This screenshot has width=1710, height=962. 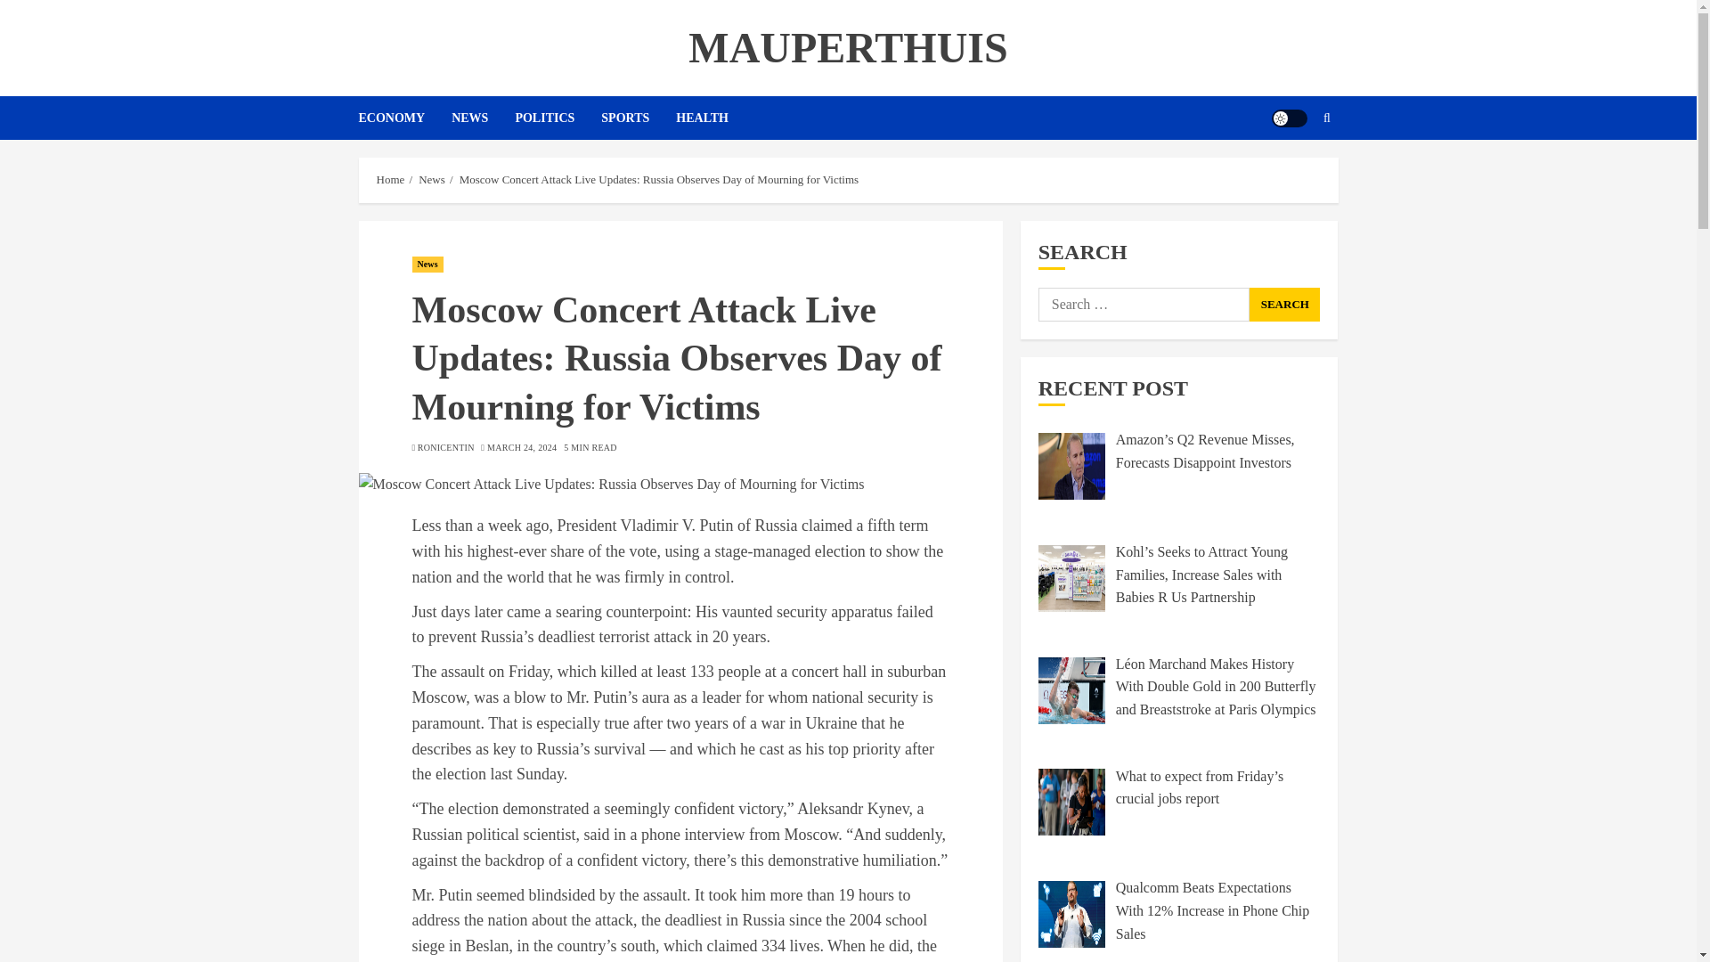 What do you see at coordinates (404, 118) in the screenshot?
I see `ECONOMY` at bounding box center [404, 118].